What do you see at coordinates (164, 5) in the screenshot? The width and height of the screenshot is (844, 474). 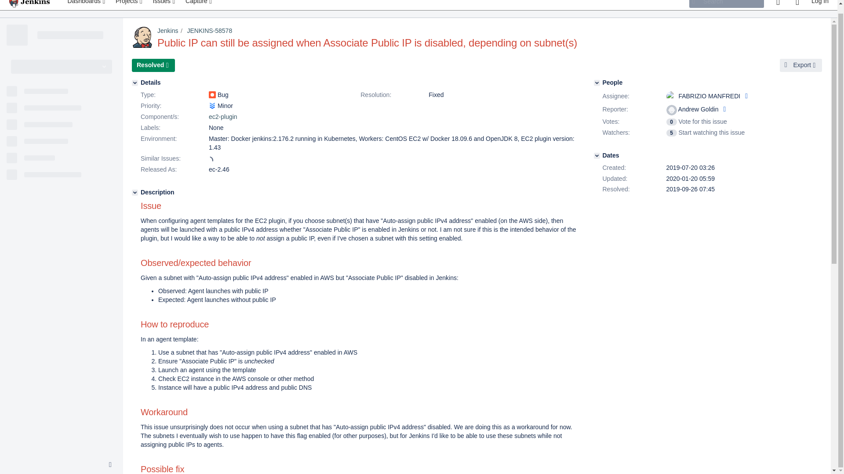 I see `Search for issues and view recent issues` at bounding box center [164, 5].